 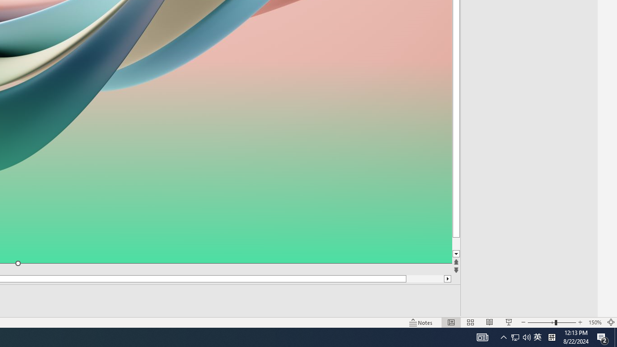 I want to click on Zoom 150%, so click(x=595, y=322).